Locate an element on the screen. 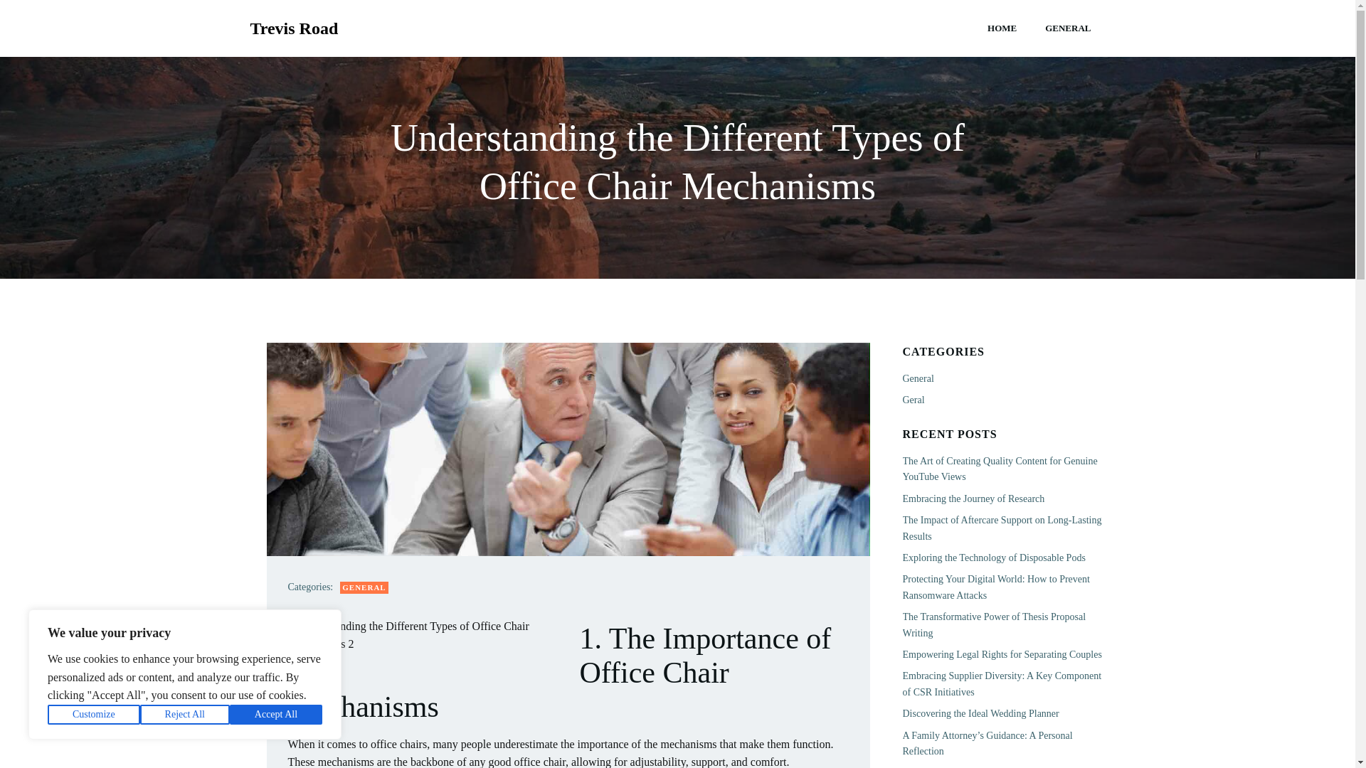  Empowering Legal Rights for Separating Couples is located at coordinates (1001, 654).